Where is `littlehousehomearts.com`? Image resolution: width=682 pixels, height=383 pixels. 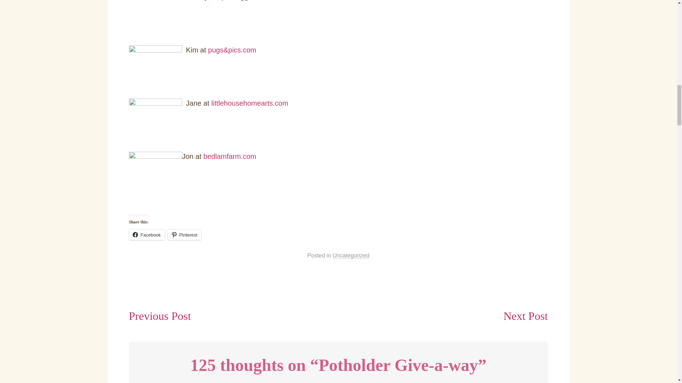
littlehousehomearts.com is located at coordinates (250, 103).